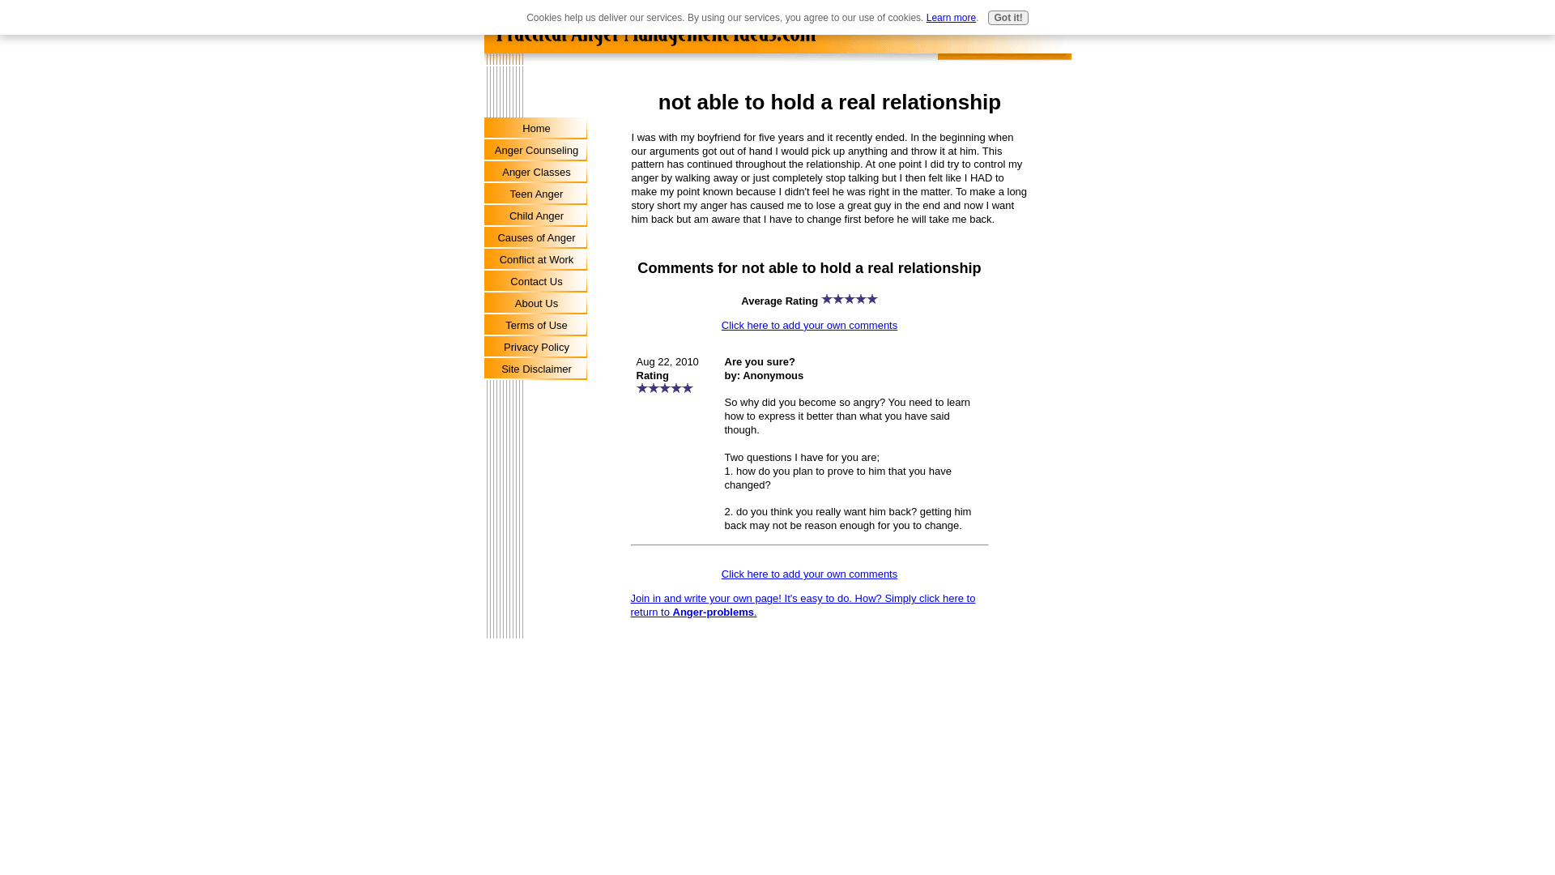 The height and width of the screenshot is (875, 1555). What do you see at coordinates (536, 324) in the screenshot?
I see `Terms of Use` at bounding box center [536, 324].